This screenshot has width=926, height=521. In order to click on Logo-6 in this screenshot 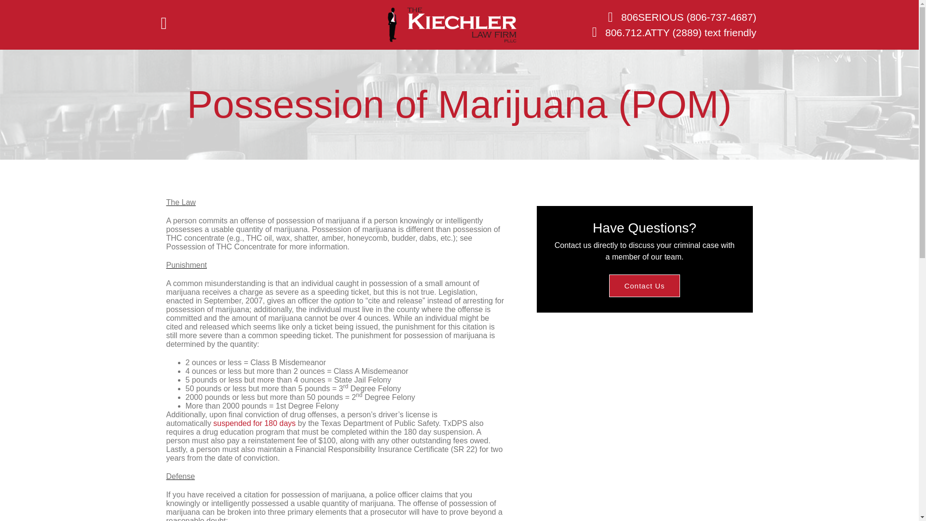, I will do `click(451, 25)`.